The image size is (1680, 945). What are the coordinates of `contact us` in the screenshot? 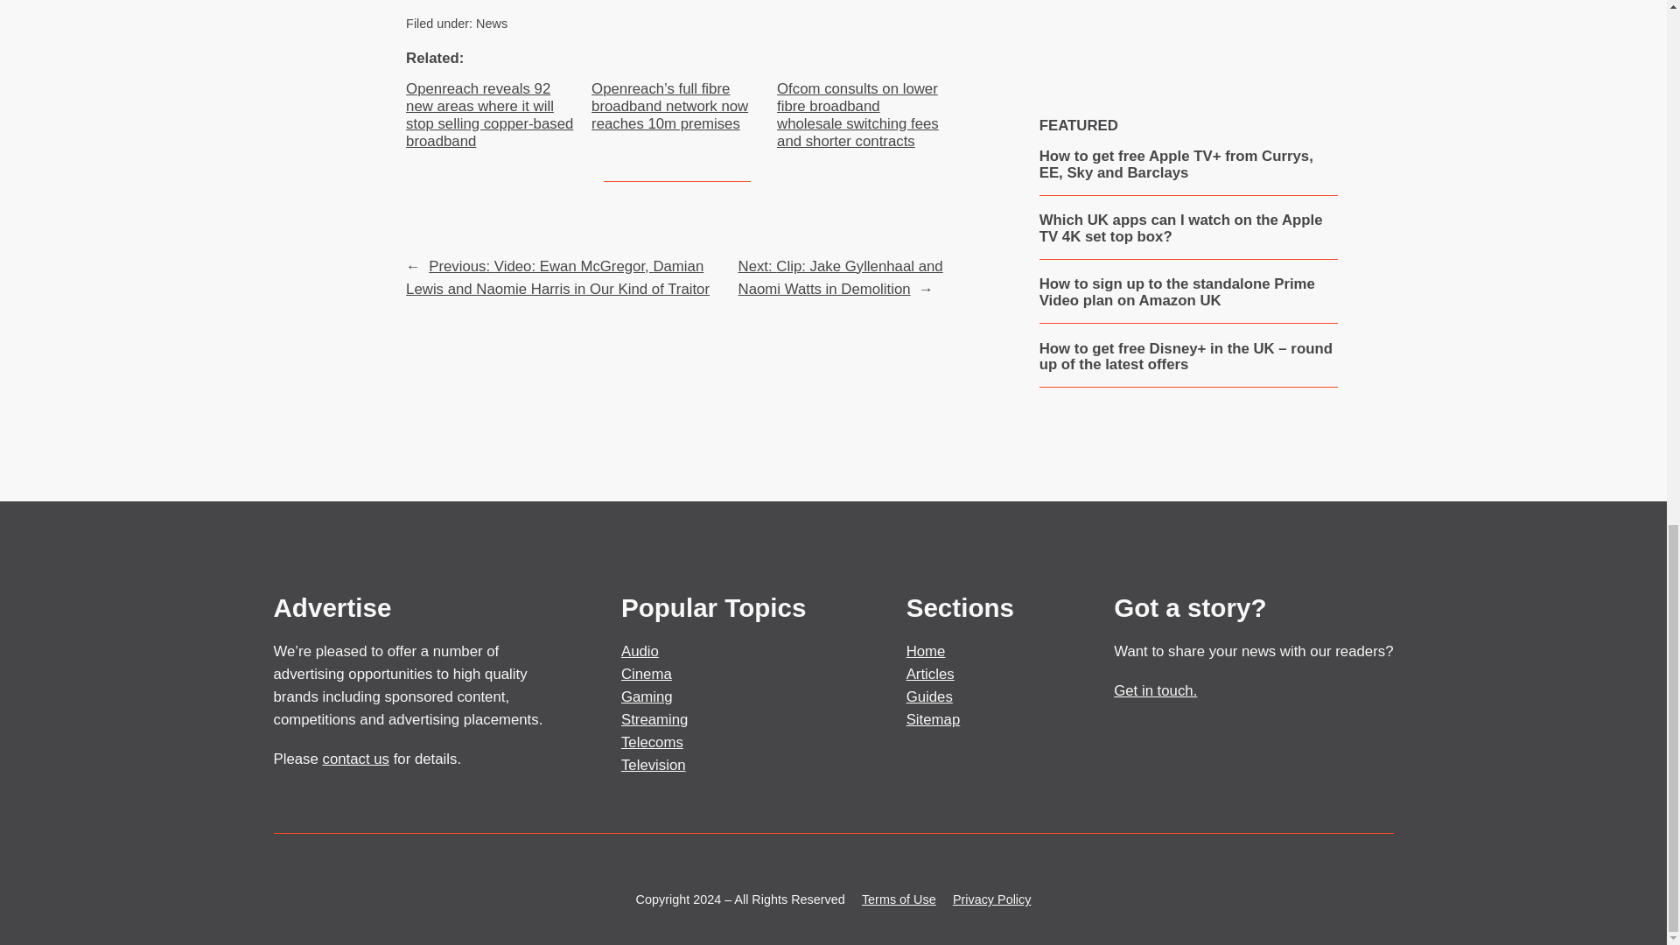 It's located at (355, 758).